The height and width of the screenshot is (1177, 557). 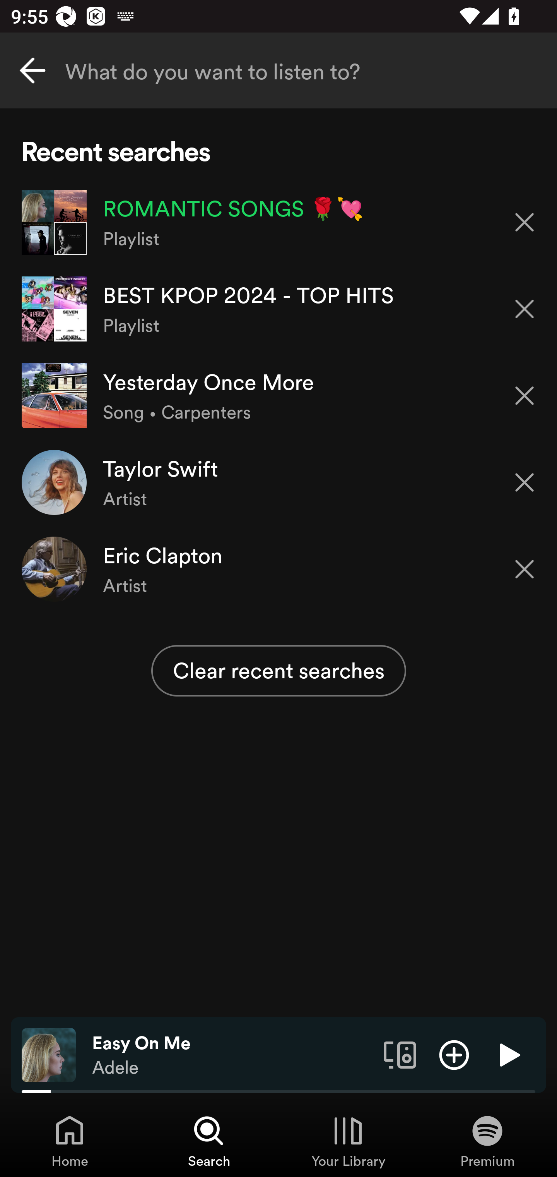 What do you see at coordinates (278, 70) in the screenshot?
I see `What do you want to listen to?` at bounding box center [278, 70].